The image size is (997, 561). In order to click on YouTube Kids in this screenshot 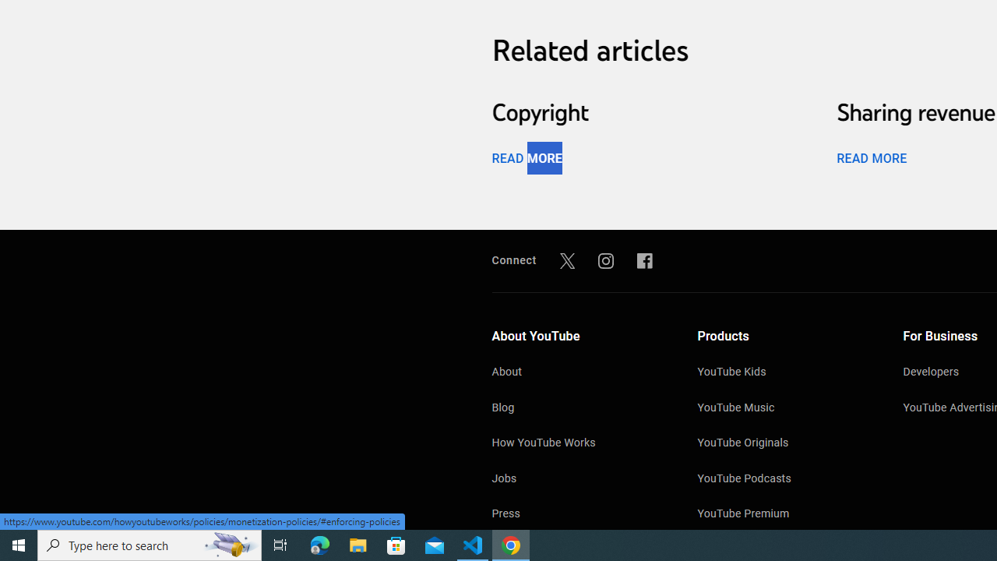, I will do `click(784, 373)`.